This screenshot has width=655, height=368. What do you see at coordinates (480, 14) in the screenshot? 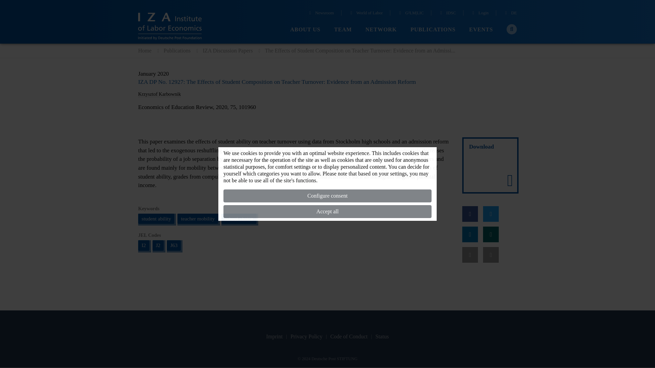
I see `Login` at bounding box center [480, 14].